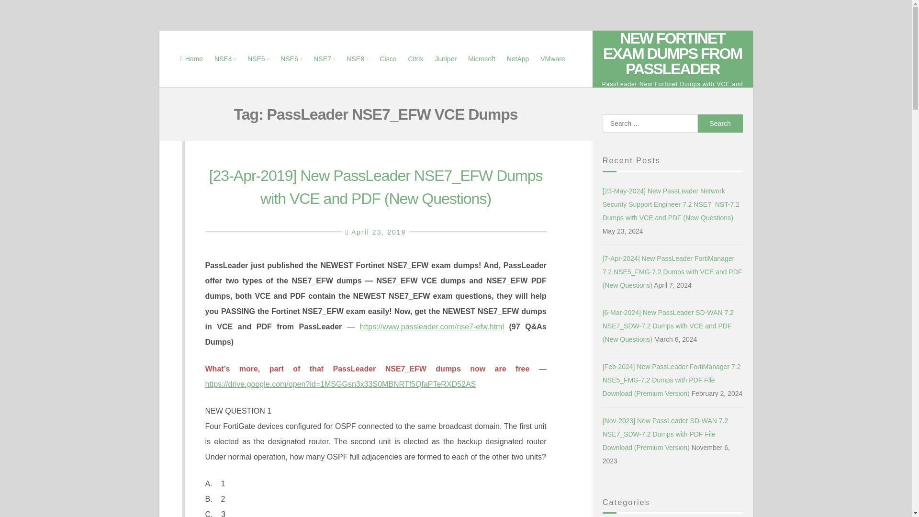  Describe the element at coordinates (672, 54) in the screenshot. I see `NEW FORTINET EXAM DUMPS FROM PASSLEADER` at that location.